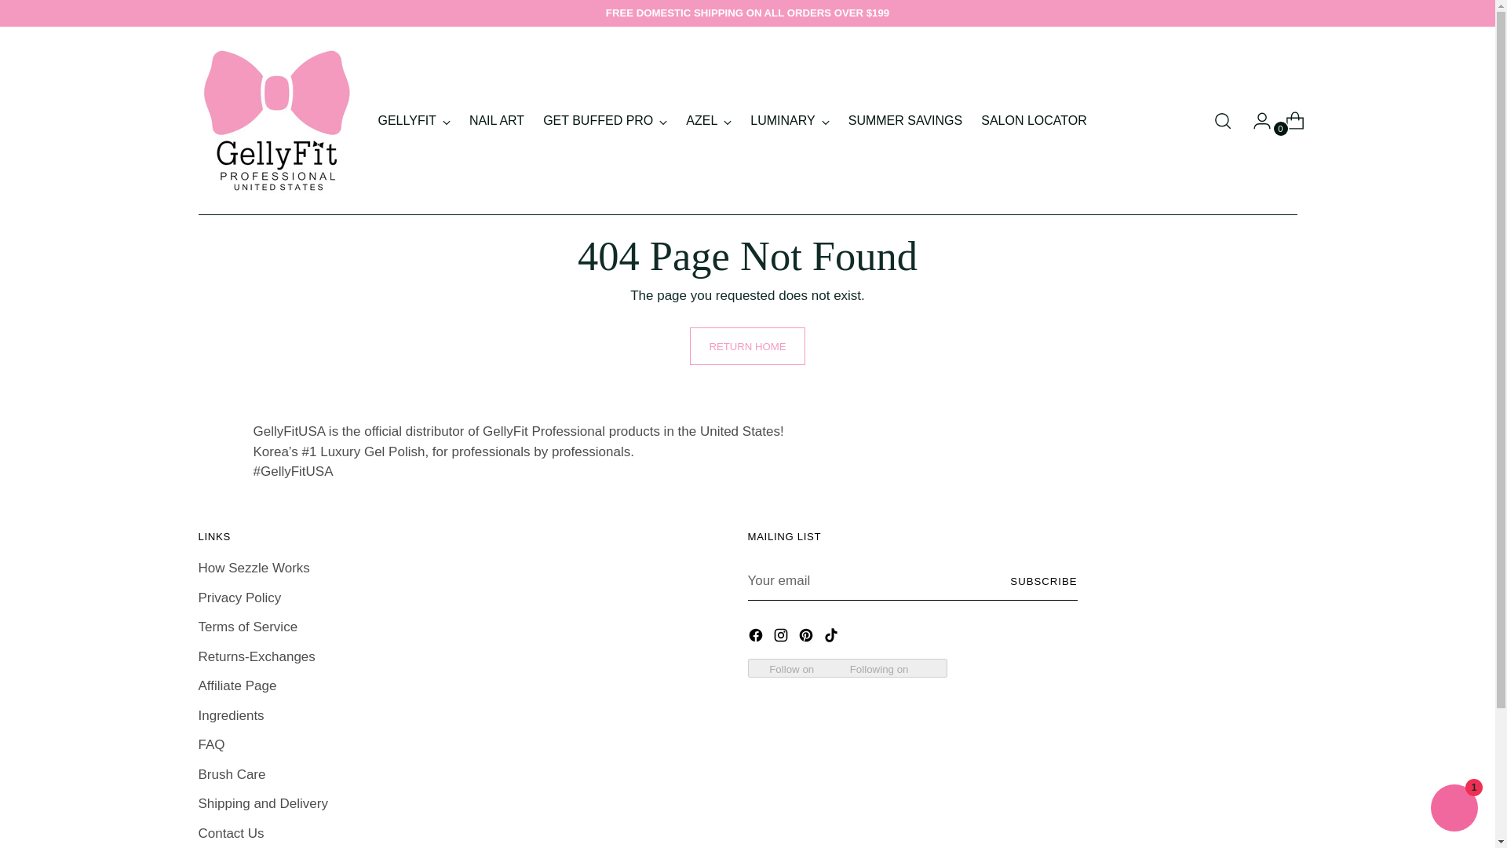 The width and height of the screenshot is (1507, 848). What do you see at coordinates (414, 121) in the screenshot?
I see `GELLYFIT` at bounding box center [414, 121].